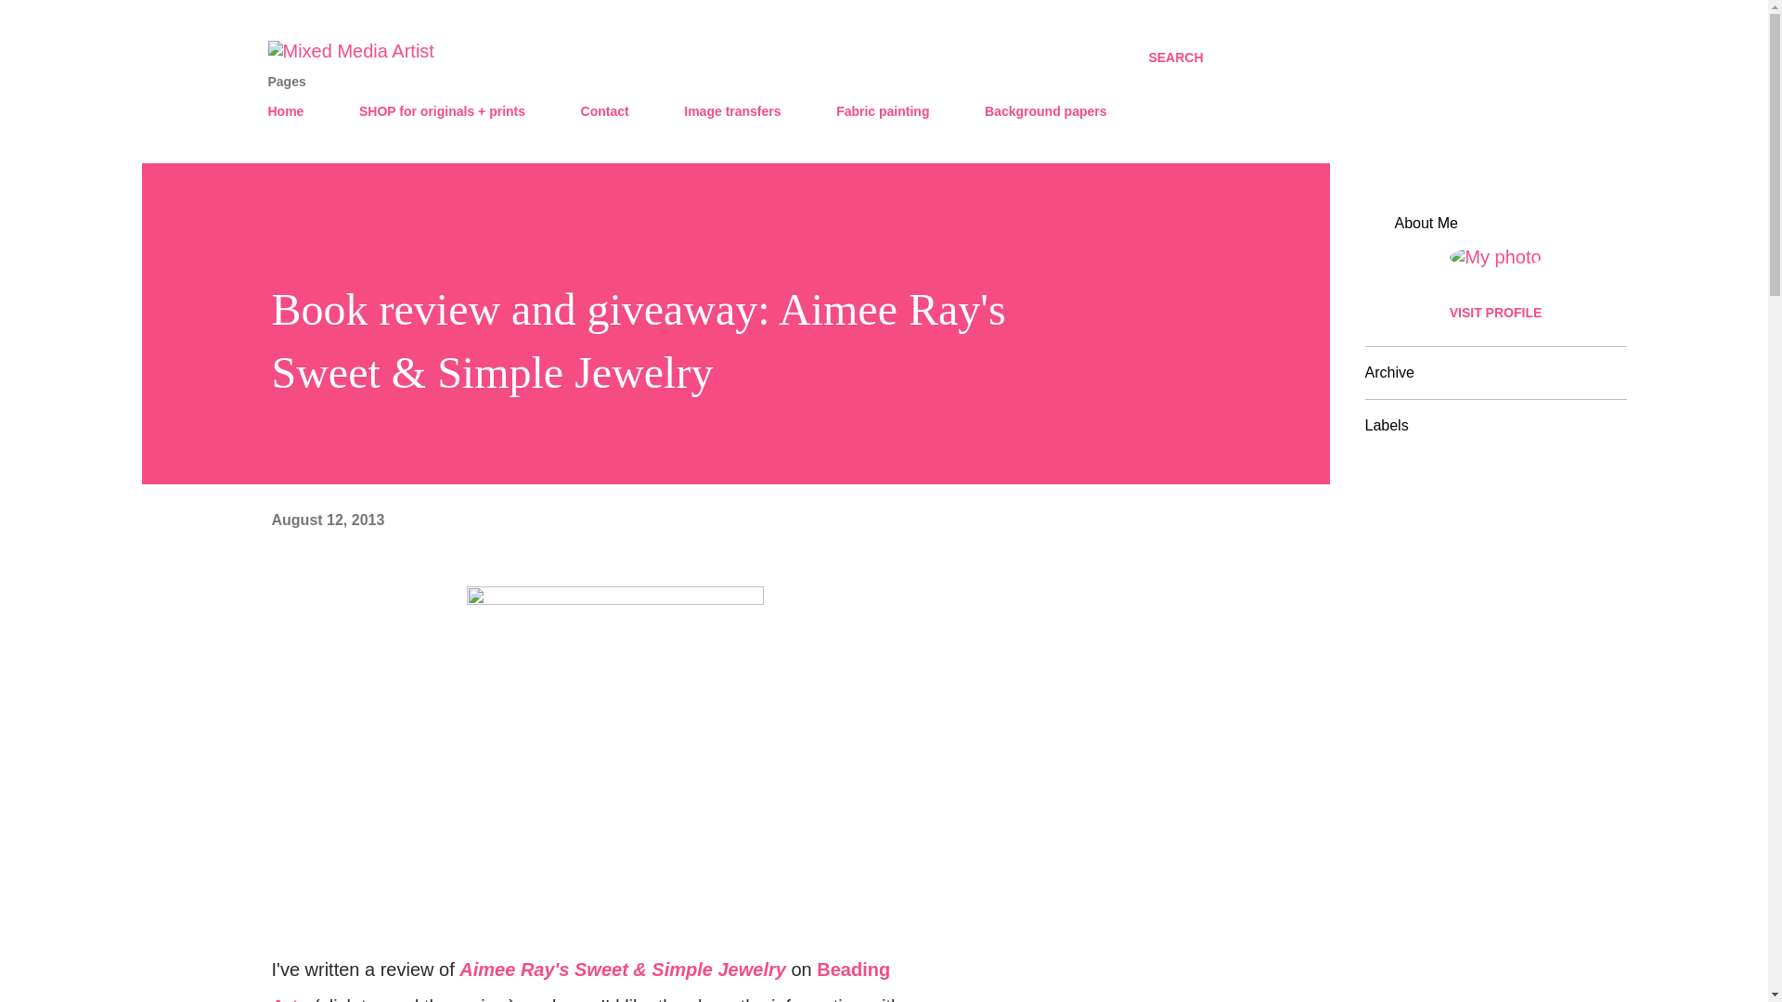 This screenshot has height=1002, width=1782. What do you see at coordinates (1045, 111) in the screenshot?
I see `Background papers` at bounding box center [1045, 111].